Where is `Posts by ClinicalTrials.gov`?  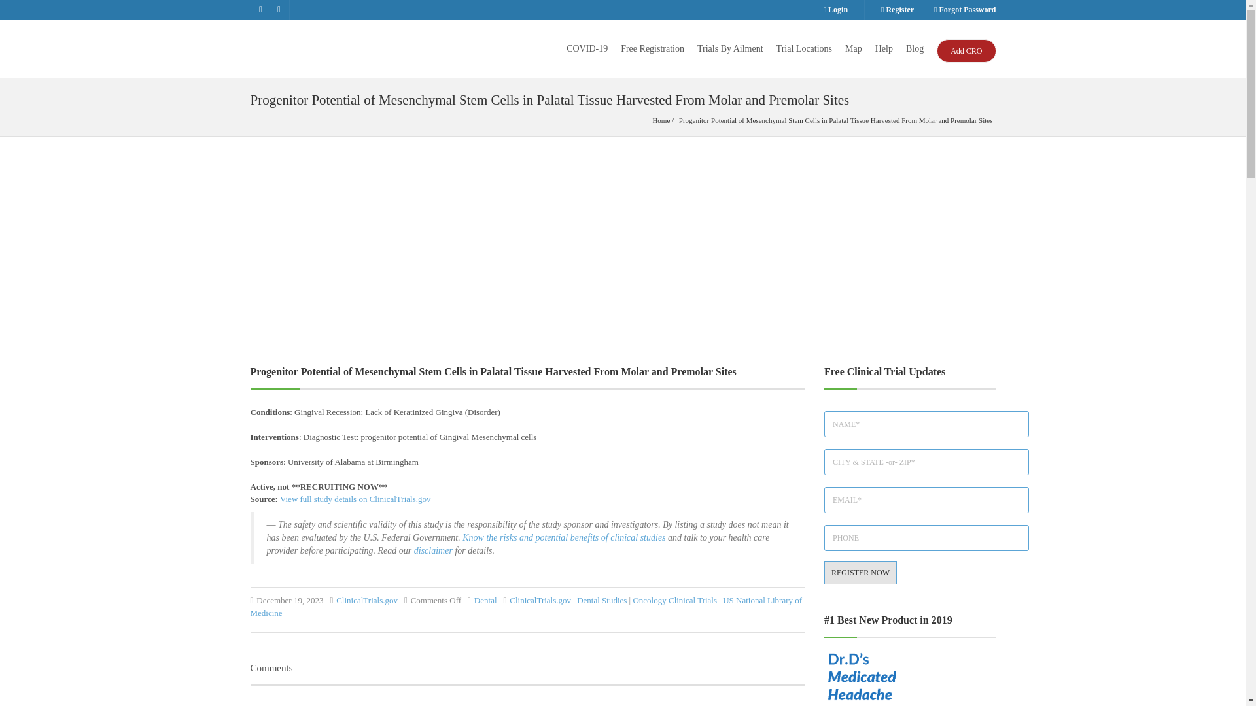
Posts by ClinicalTrials.gov is located at coordinates (367, 600).